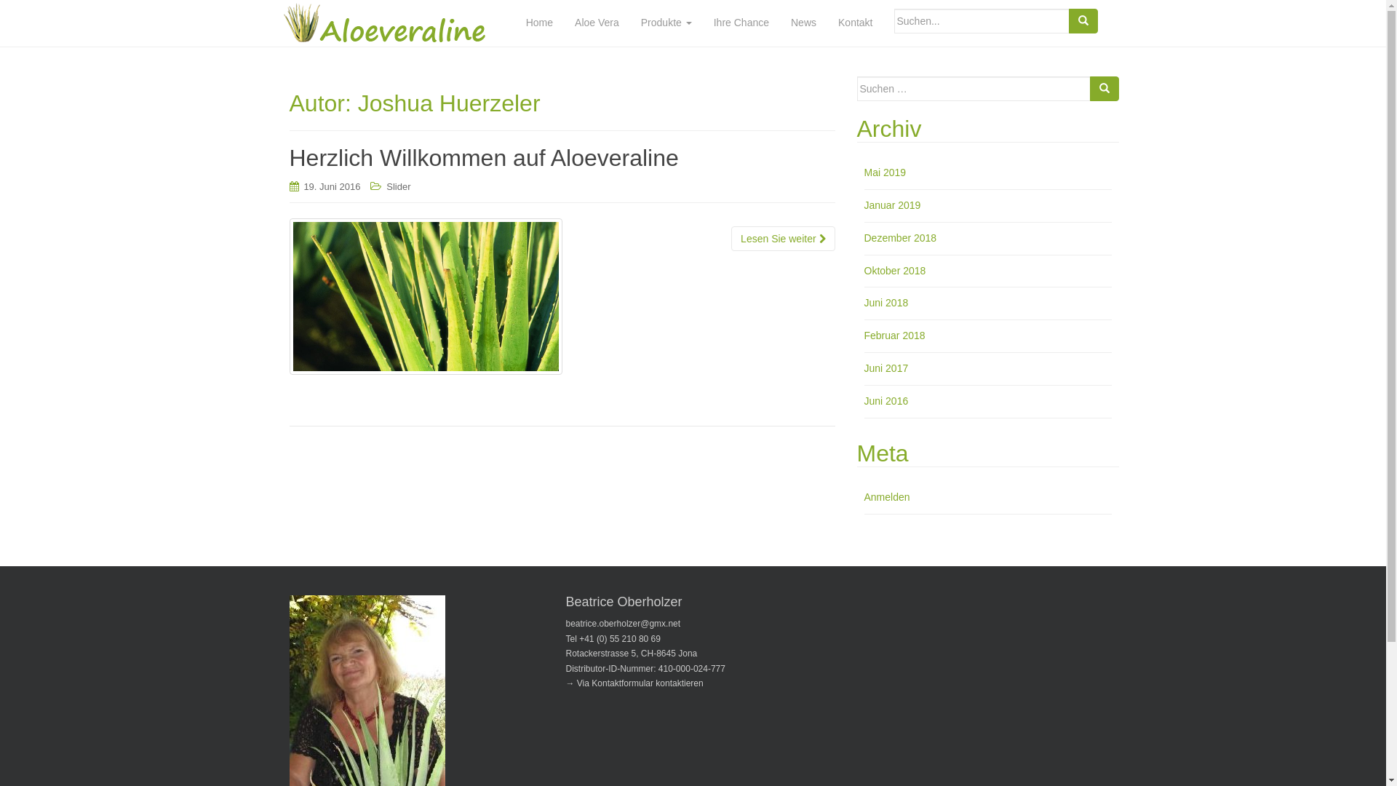  What do you see at coordinates (886, 368) in the screenshot?
I see `Juni 2017` at bounding box center [886, 368].